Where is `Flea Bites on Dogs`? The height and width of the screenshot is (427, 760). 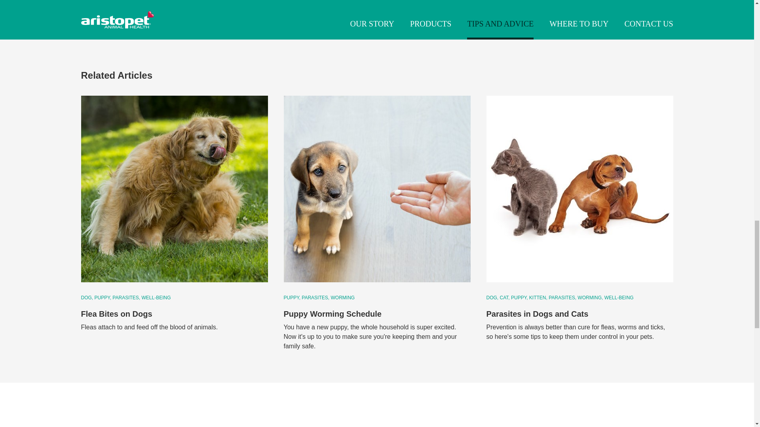 Flea Bites on Dogs is located at coordinates (174, 189).